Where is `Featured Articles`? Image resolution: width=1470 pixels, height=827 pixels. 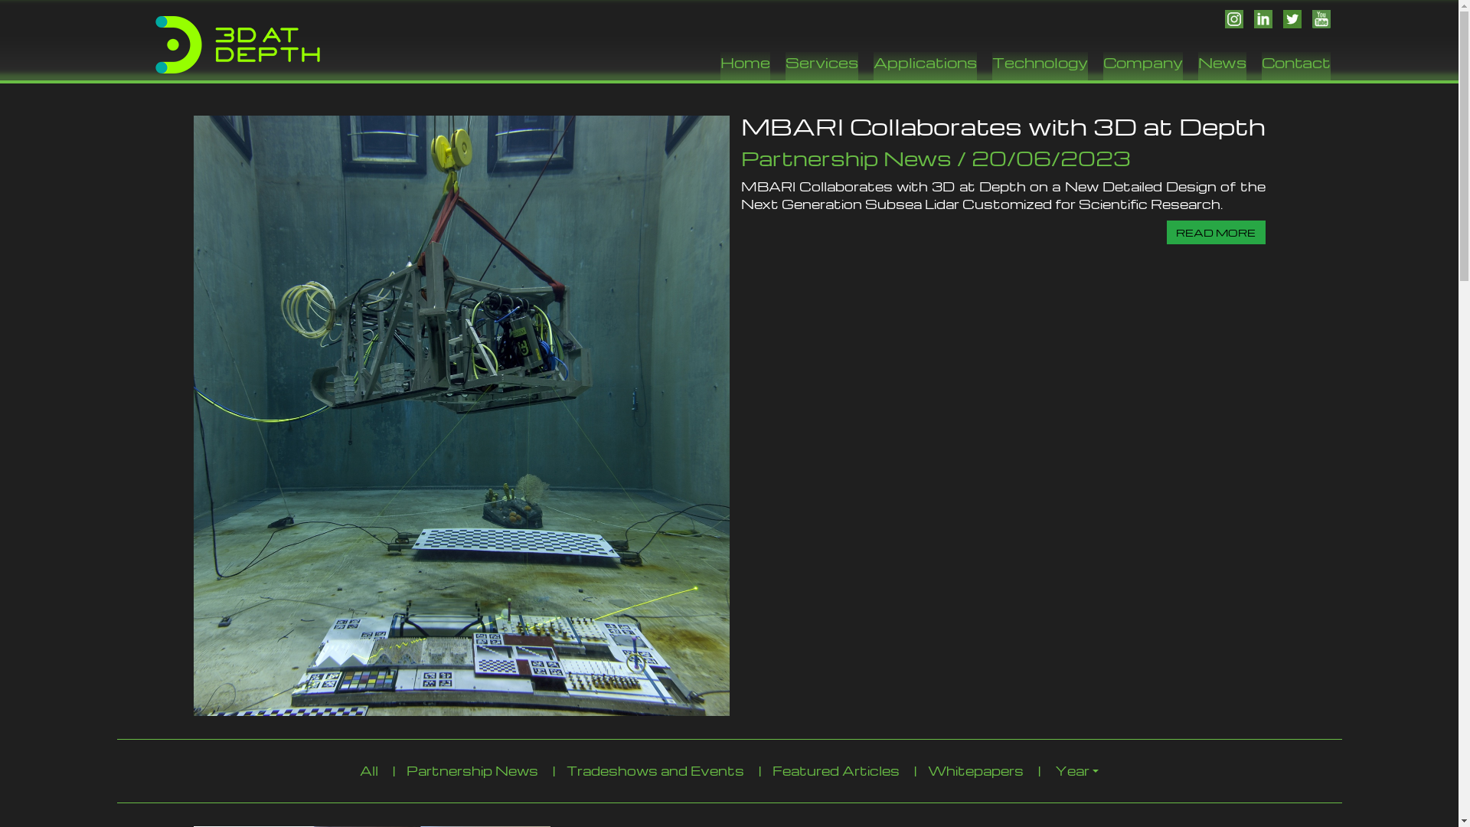 Featured Articles is located at coordinates (836, 770).